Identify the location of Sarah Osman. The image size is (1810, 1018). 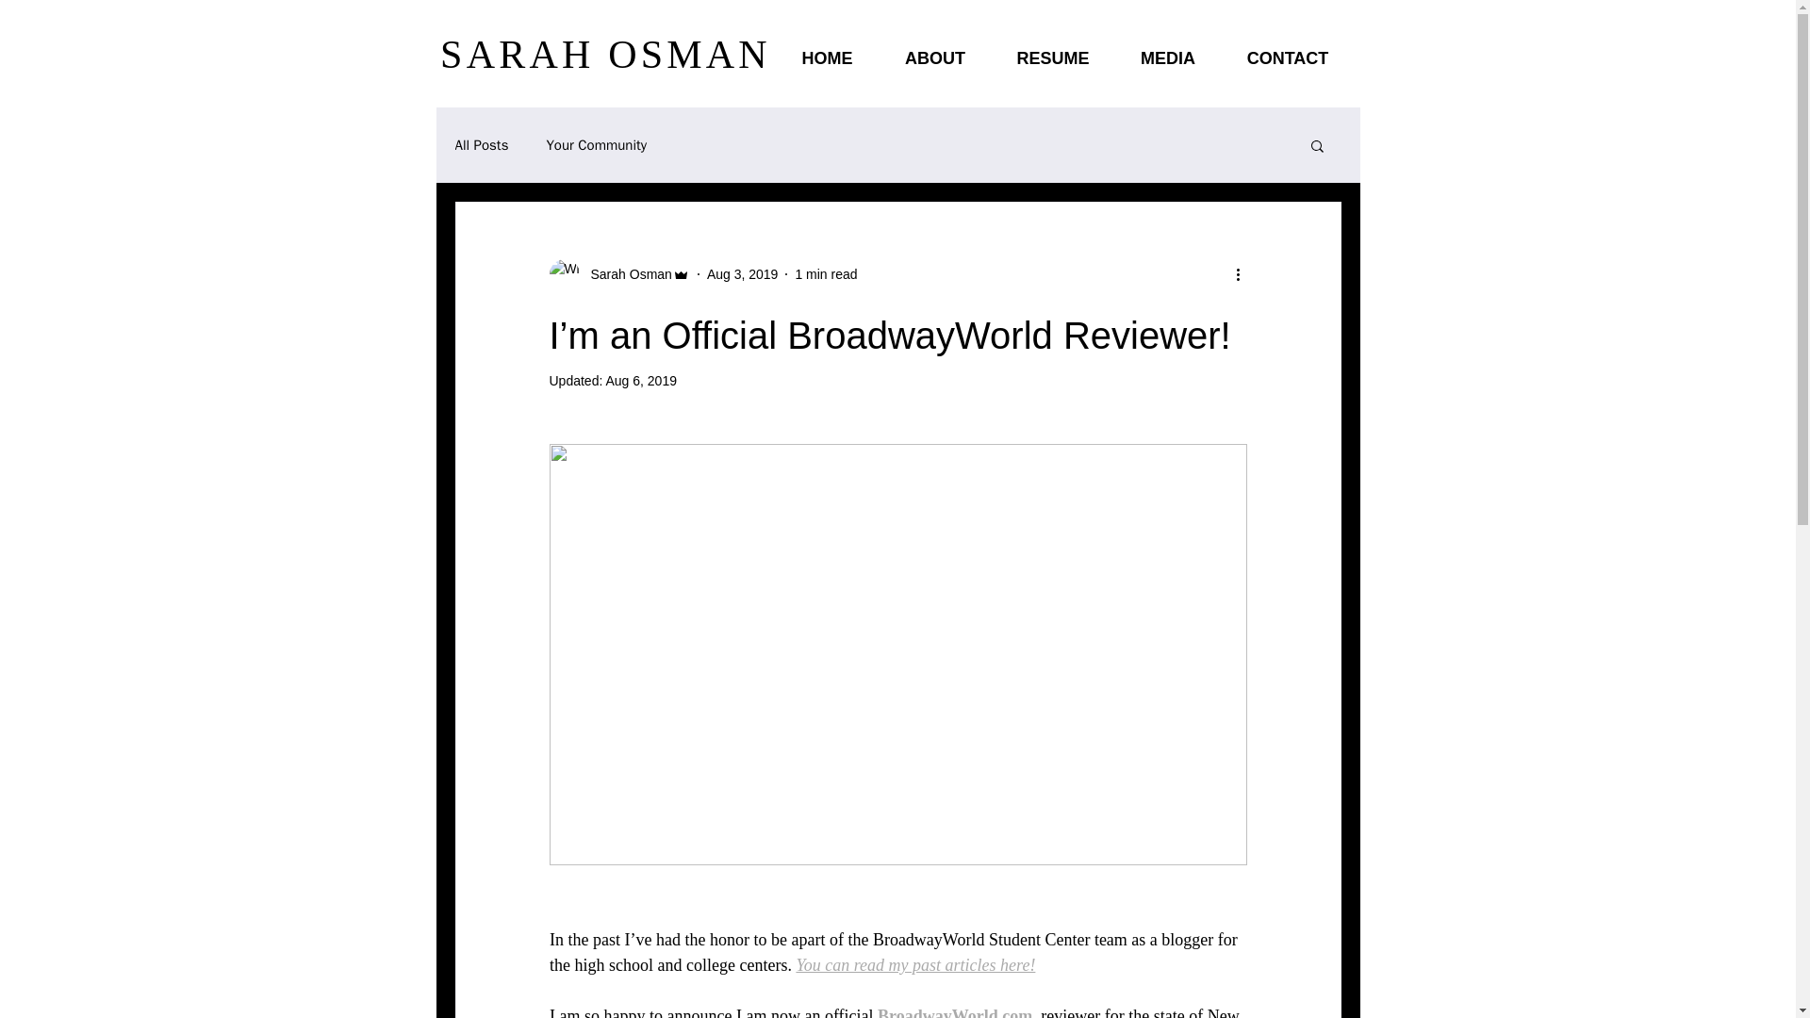
(618, 273).